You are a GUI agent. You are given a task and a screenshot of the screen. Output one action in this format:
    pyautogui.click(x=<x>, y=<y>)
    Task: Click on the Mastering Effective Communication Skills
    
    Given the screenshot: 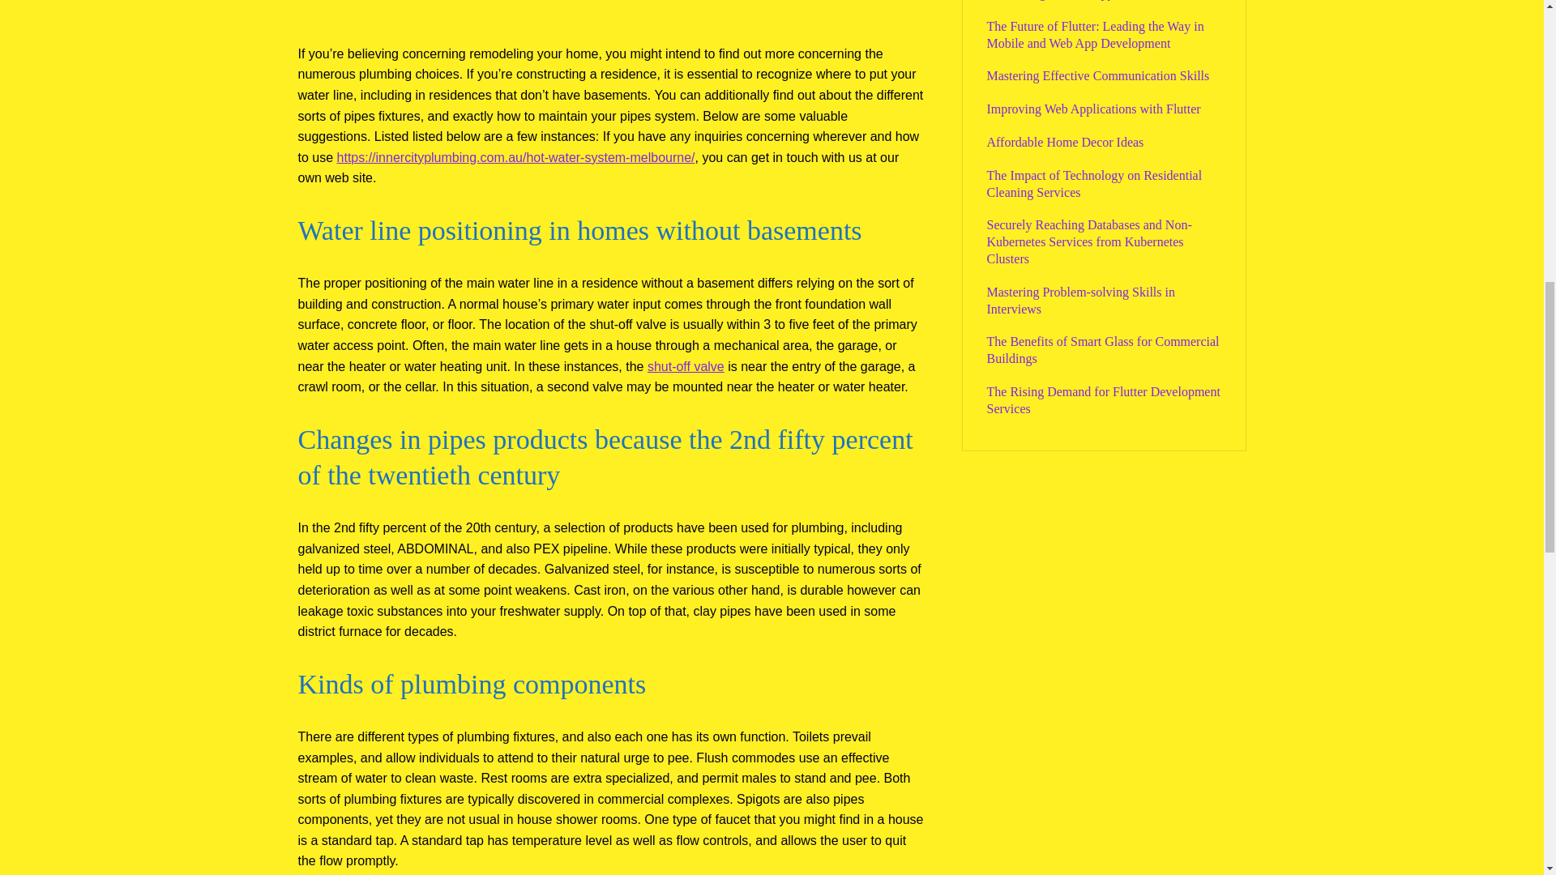 What is the action you would take?
    pyautogui.click(x=1098, y=75)
    